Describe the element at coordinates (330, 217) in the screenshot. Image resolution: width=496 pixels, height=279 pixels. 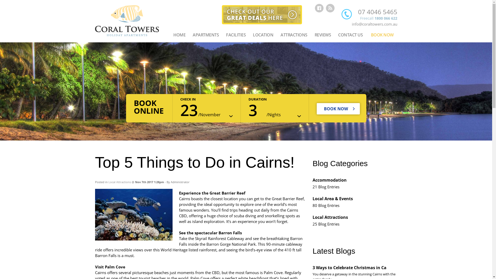
I see `Local Attractions` at that location.